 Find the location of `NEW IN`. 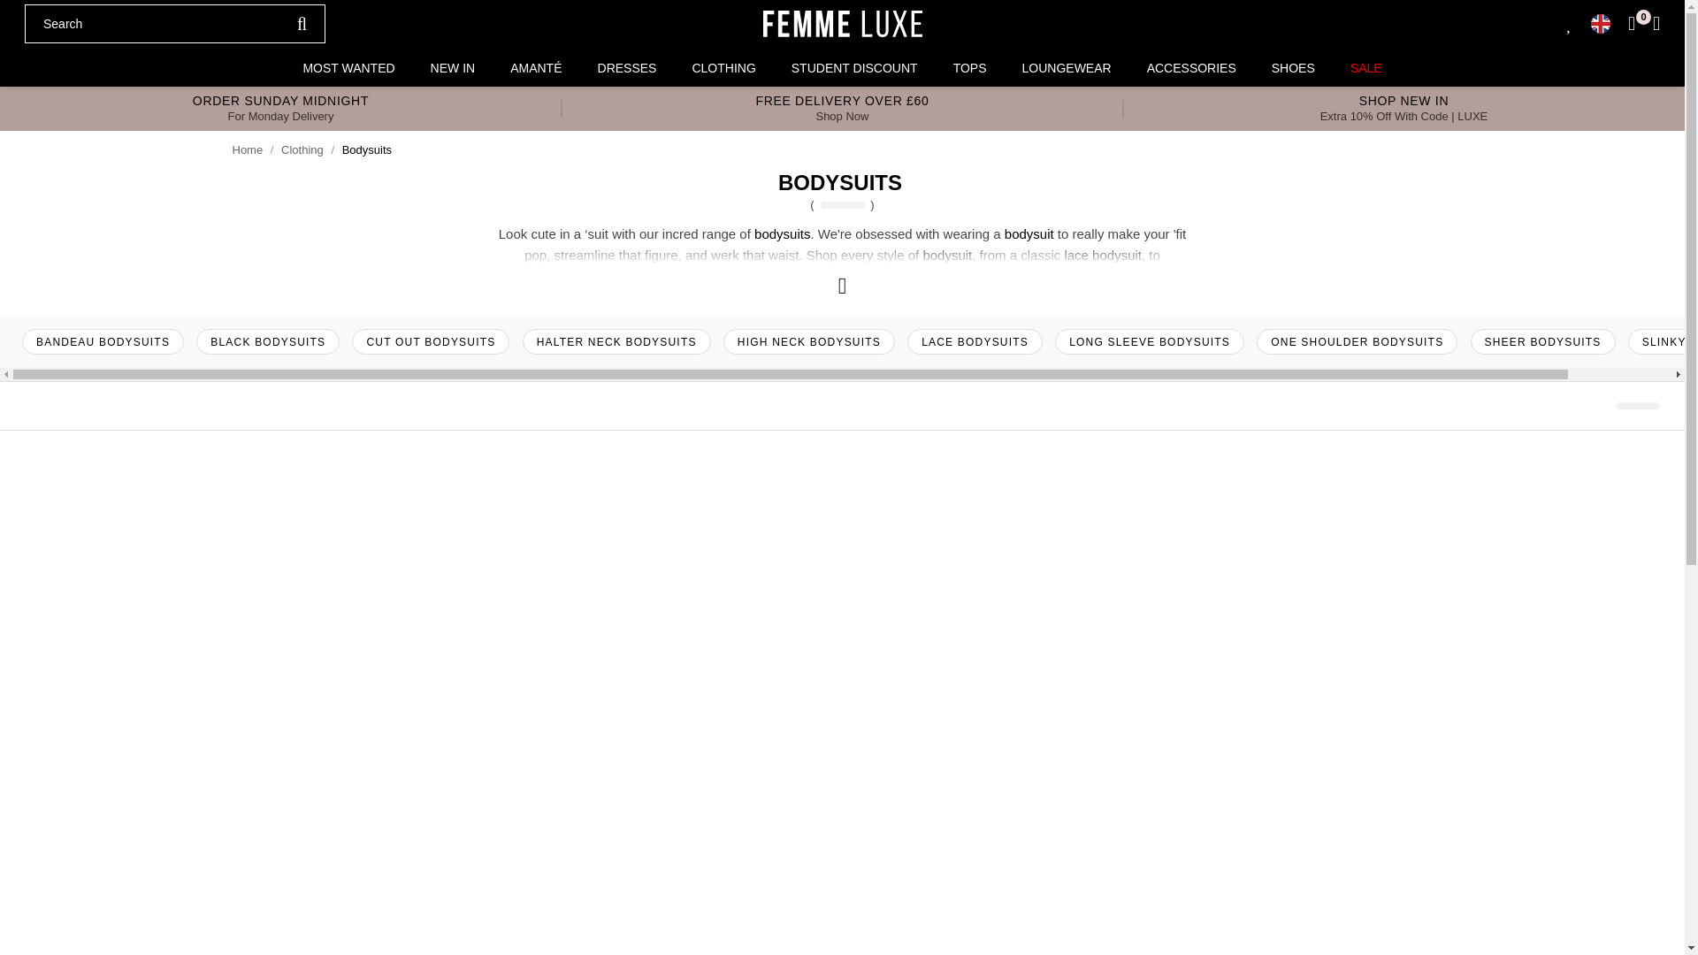

NEW IN is located at coordinates (453, 67).